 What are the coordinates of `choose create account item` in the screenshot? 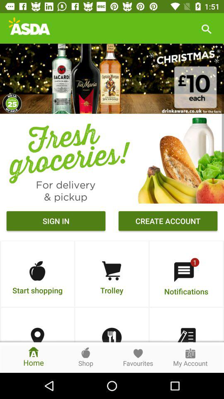 It's located at (168, 222).